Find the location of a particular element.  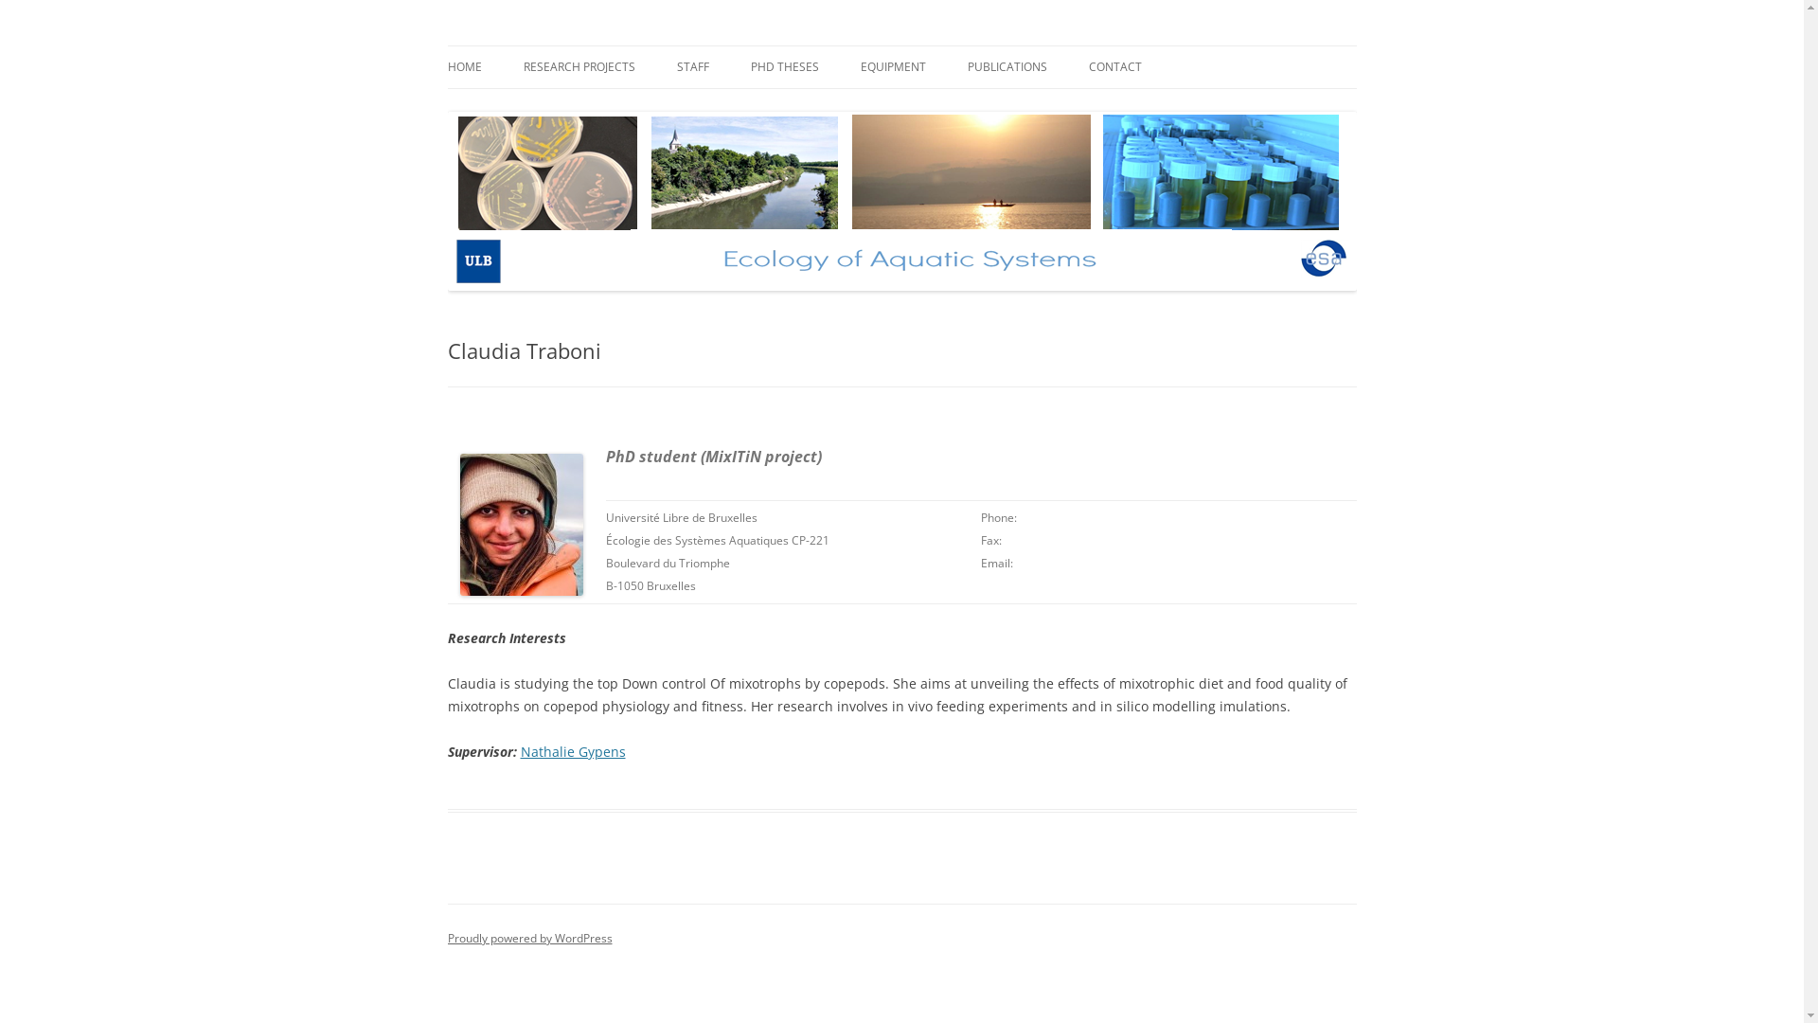

STAFF is located at coordinates (692, 67).